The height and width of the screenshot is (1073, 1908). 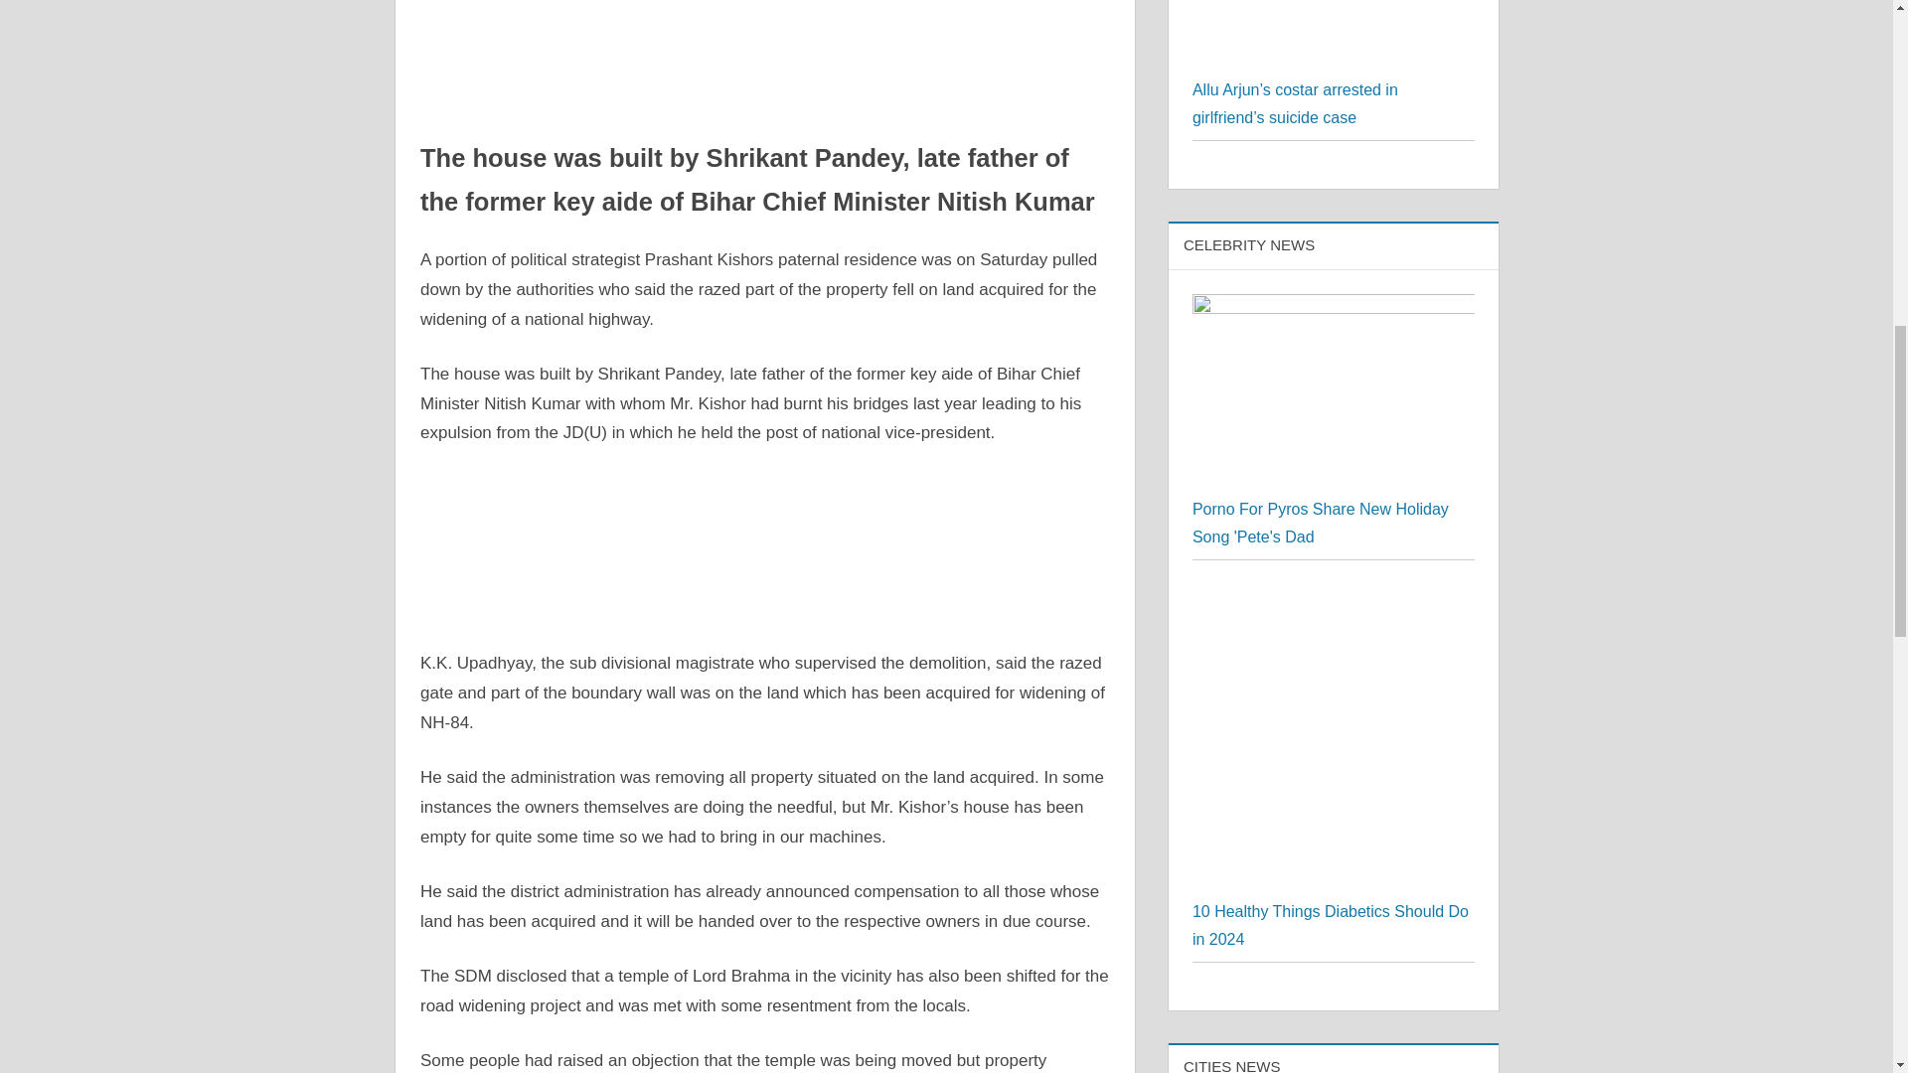 I want to click on Porno For Pyros Share New Holiday Song 'Pete's Dad, so click(x=1320, y=523).